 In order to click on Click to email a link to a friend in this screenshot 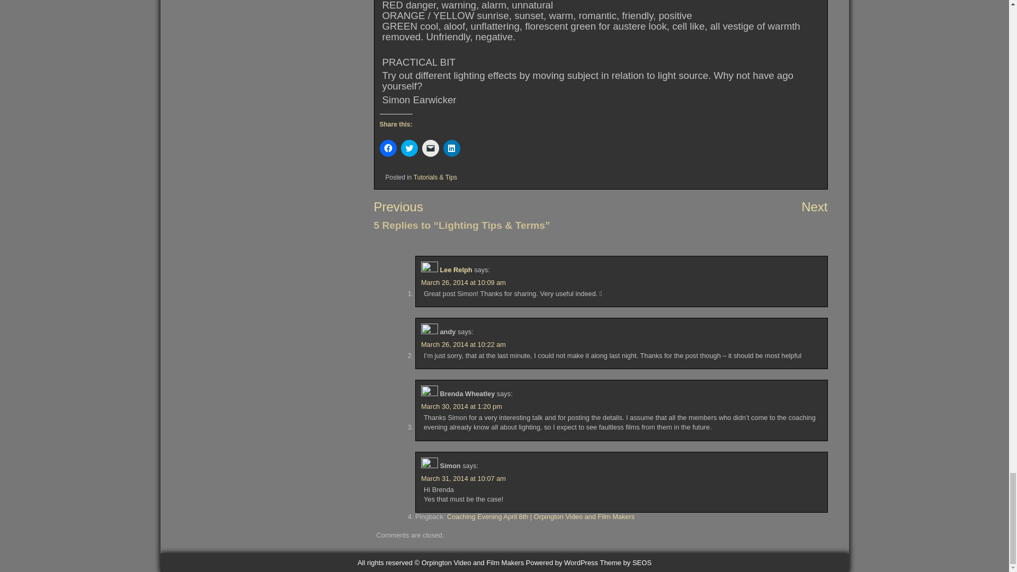, I will do `click(430, 148)`.